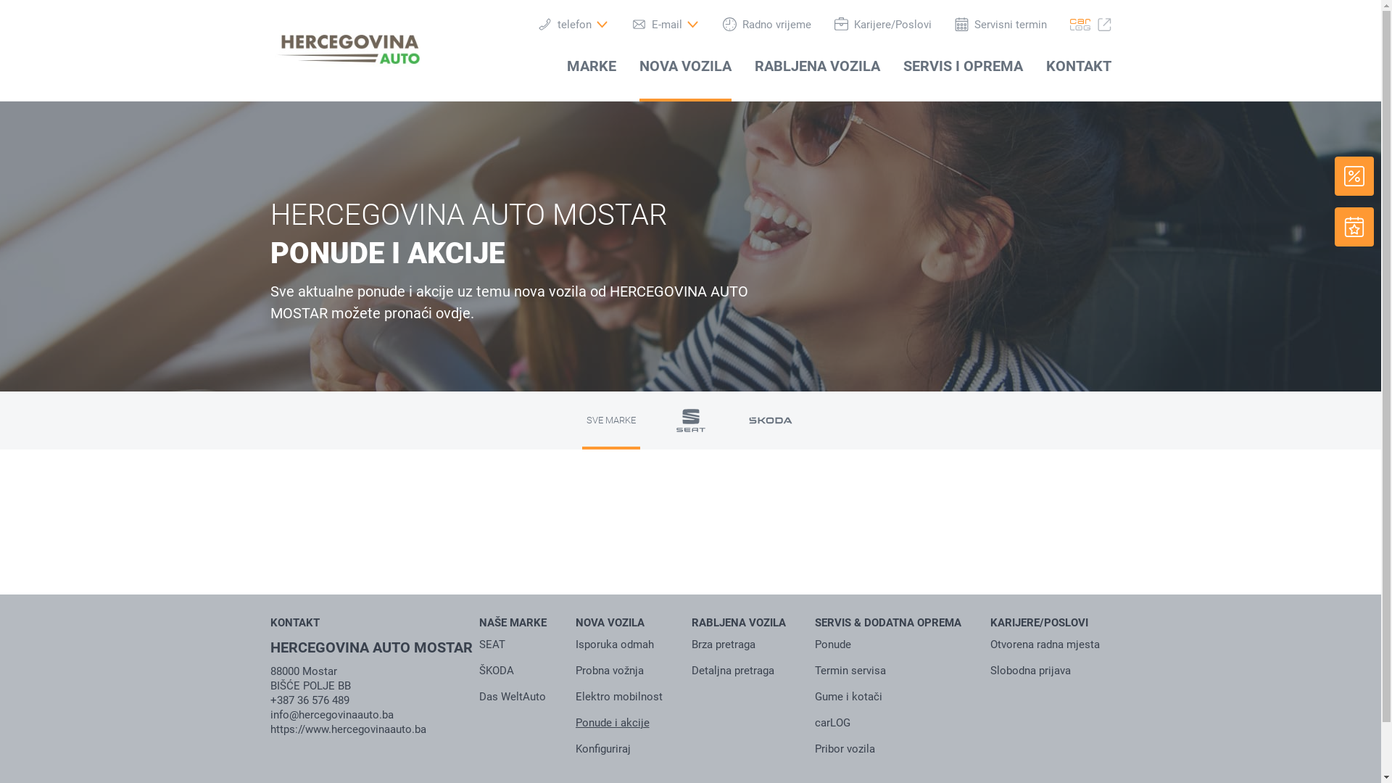 This screenshot has height=783, width=1392. I want to click on Pribor vozila, so click(845, 749).